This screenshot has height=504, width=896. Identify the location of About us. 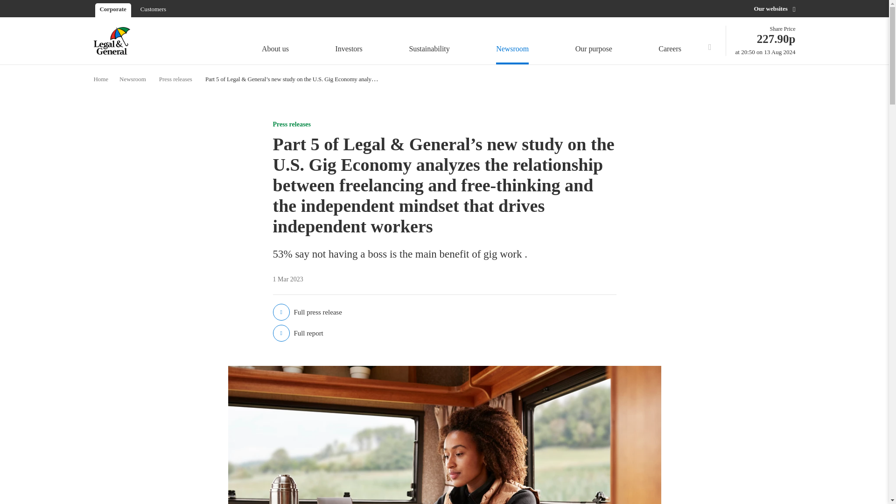
(429, 42).